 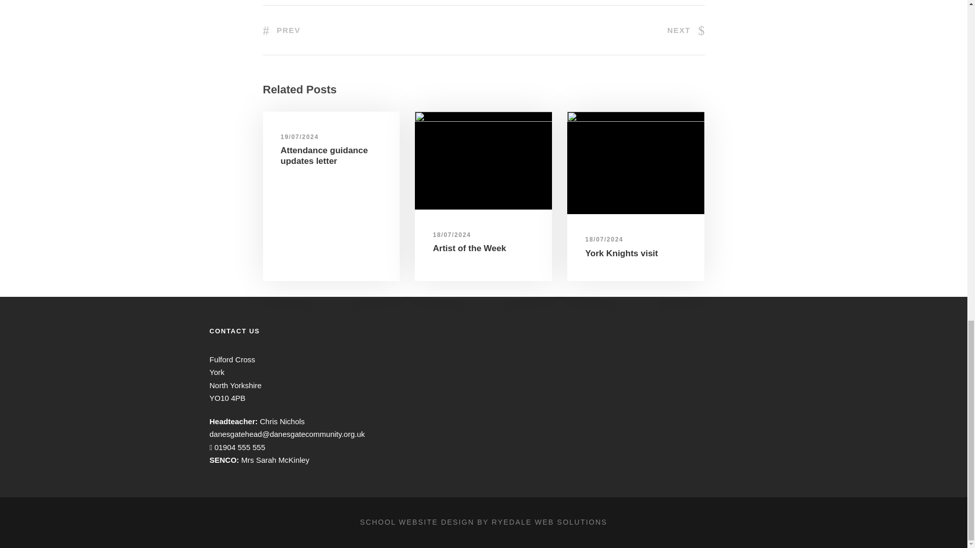 What do you see at coordinates (483, 160) in the screenshot?
I see `Picture 1` at bounding box center [483, 160].